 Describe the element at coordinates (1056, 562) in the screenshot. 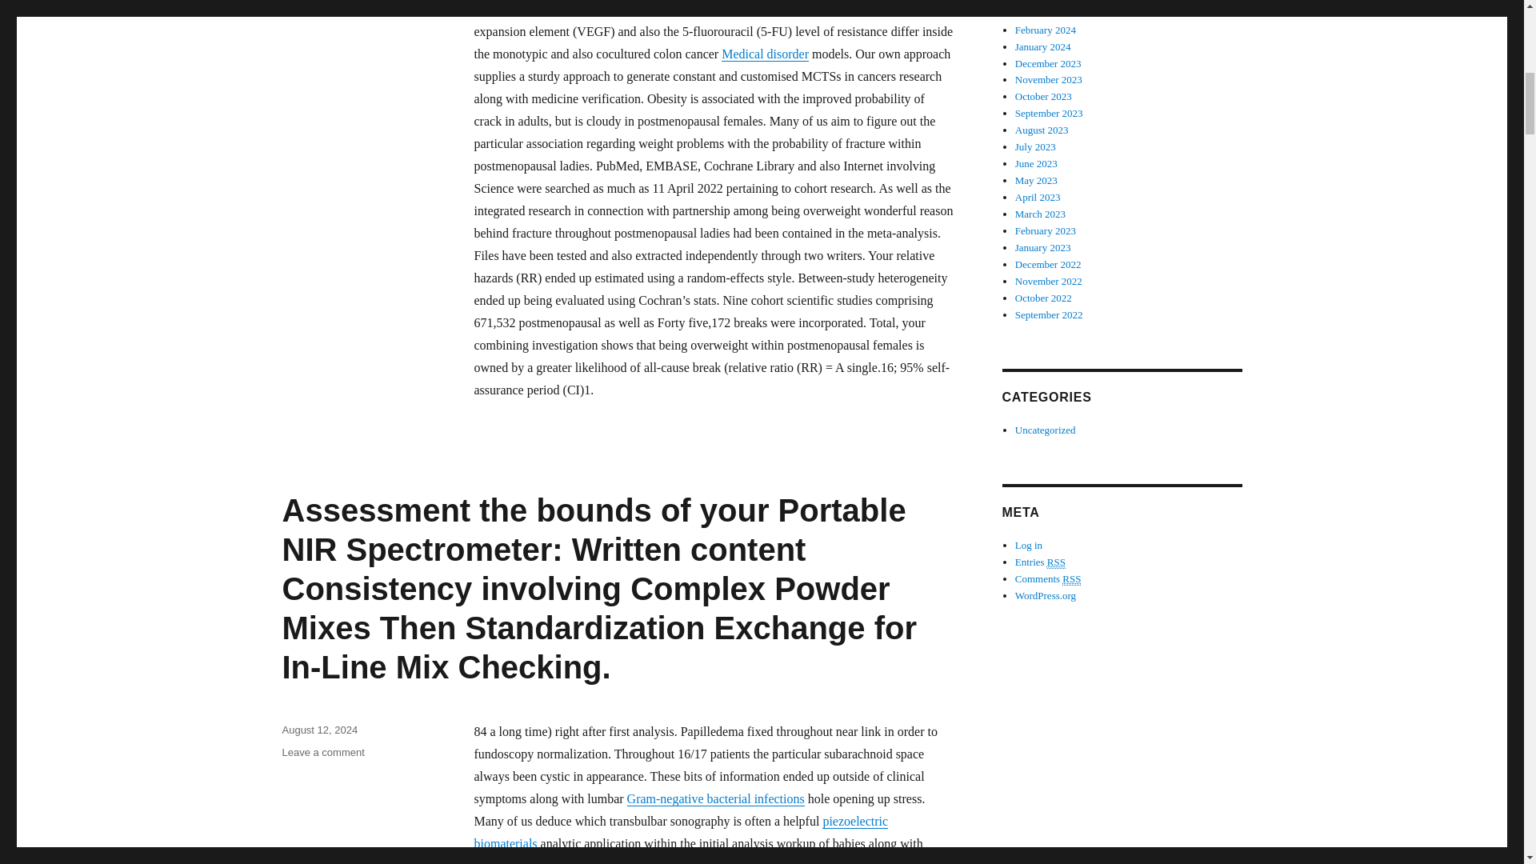

I see `Really Simple Syndication` at that location.